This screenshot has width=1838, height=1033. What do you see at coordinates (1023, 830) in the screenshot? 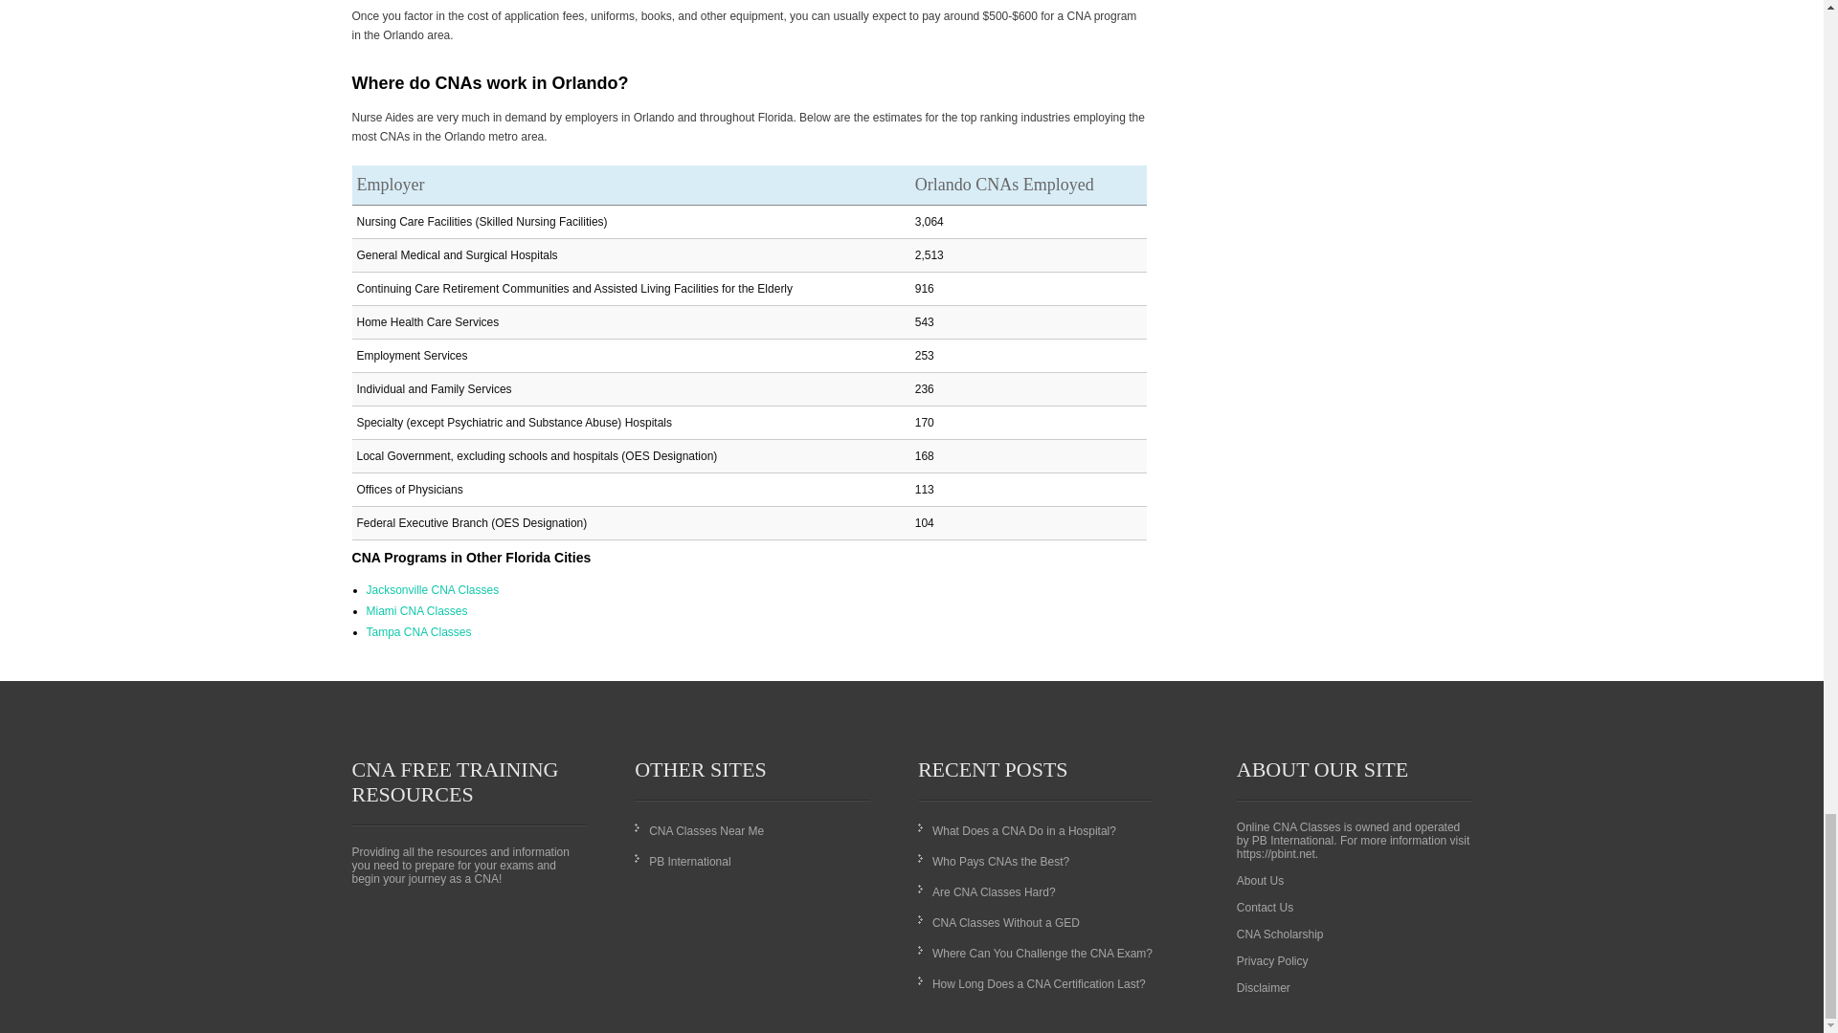
I see `What Does a CNA Do in a Hospital?` at bounding box center [1023, 830].